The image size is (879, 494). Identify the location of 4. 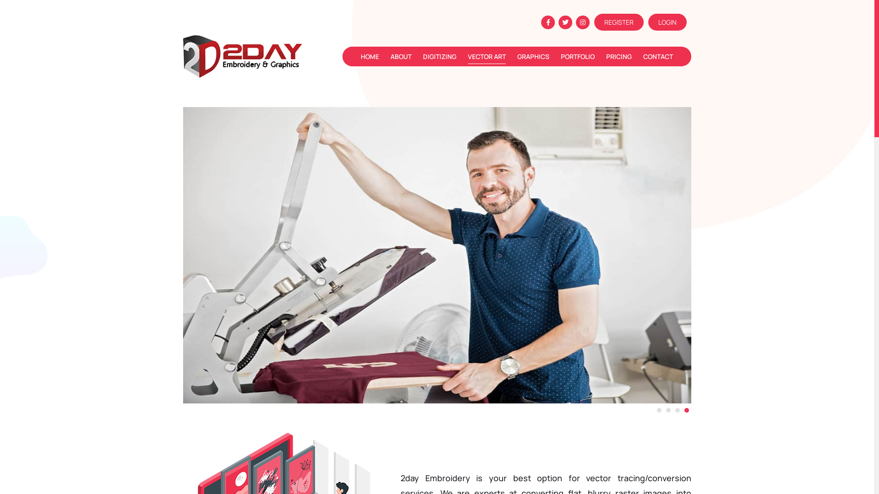
(687, 410).